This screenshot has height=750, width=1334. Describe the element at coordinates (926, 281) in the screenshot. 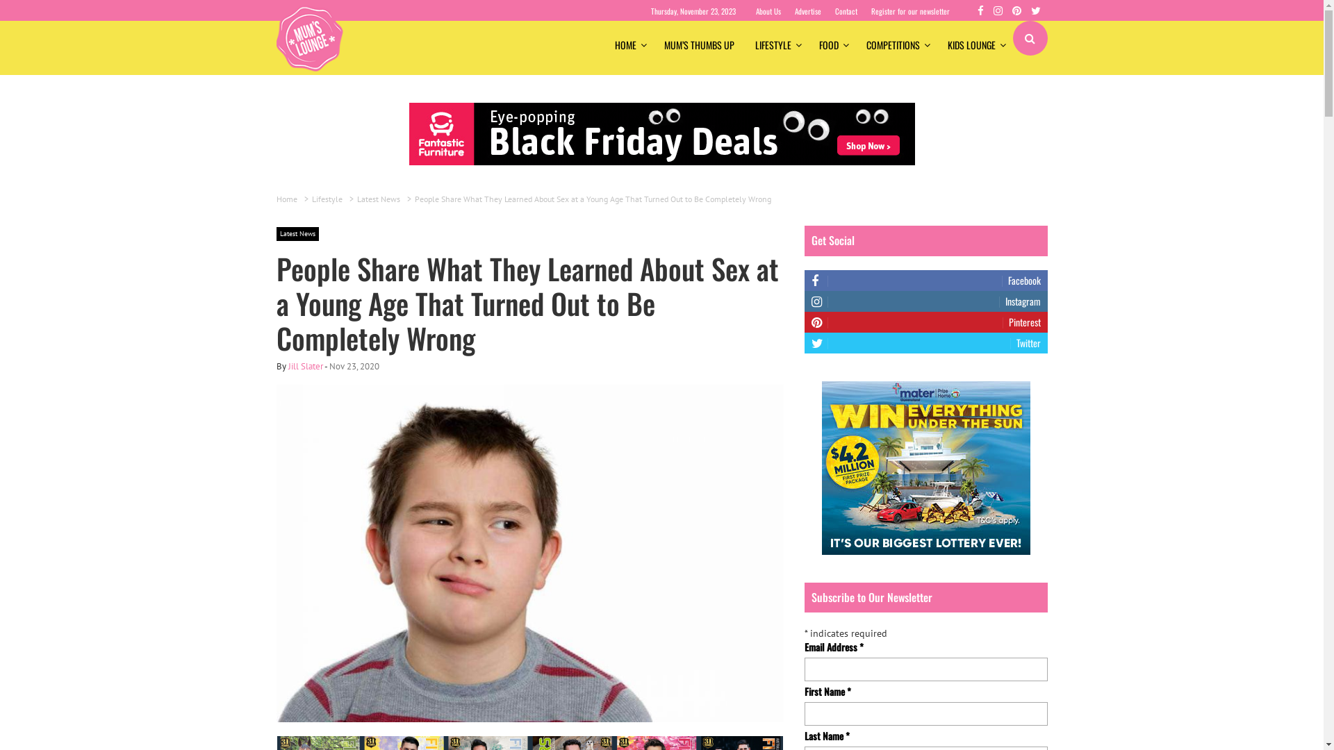

I see `Facebook` at that location.